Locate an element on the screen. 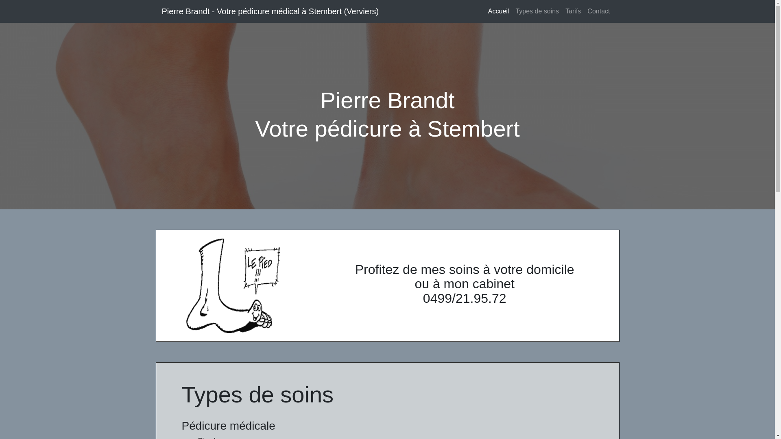 This screenshot has width=781, height=439. Types de soins is located at coordinates (537, 11).